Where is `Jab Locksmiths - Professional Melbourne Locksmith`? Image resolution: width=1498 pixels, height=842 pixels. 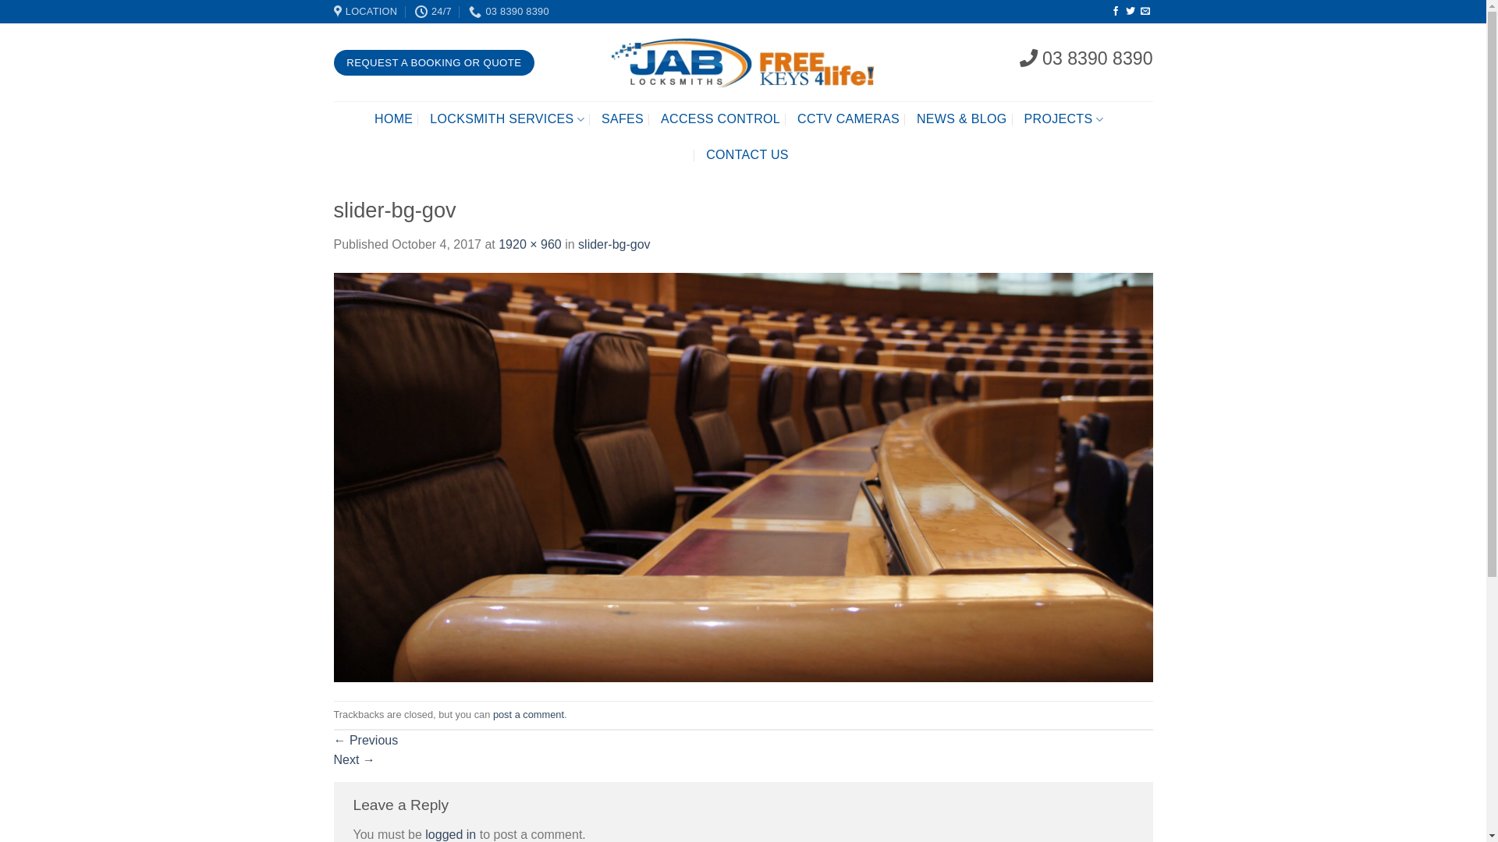
Jab Locksmiths - Professional Melbourne Locksmith is located at coordinates (743, 62).